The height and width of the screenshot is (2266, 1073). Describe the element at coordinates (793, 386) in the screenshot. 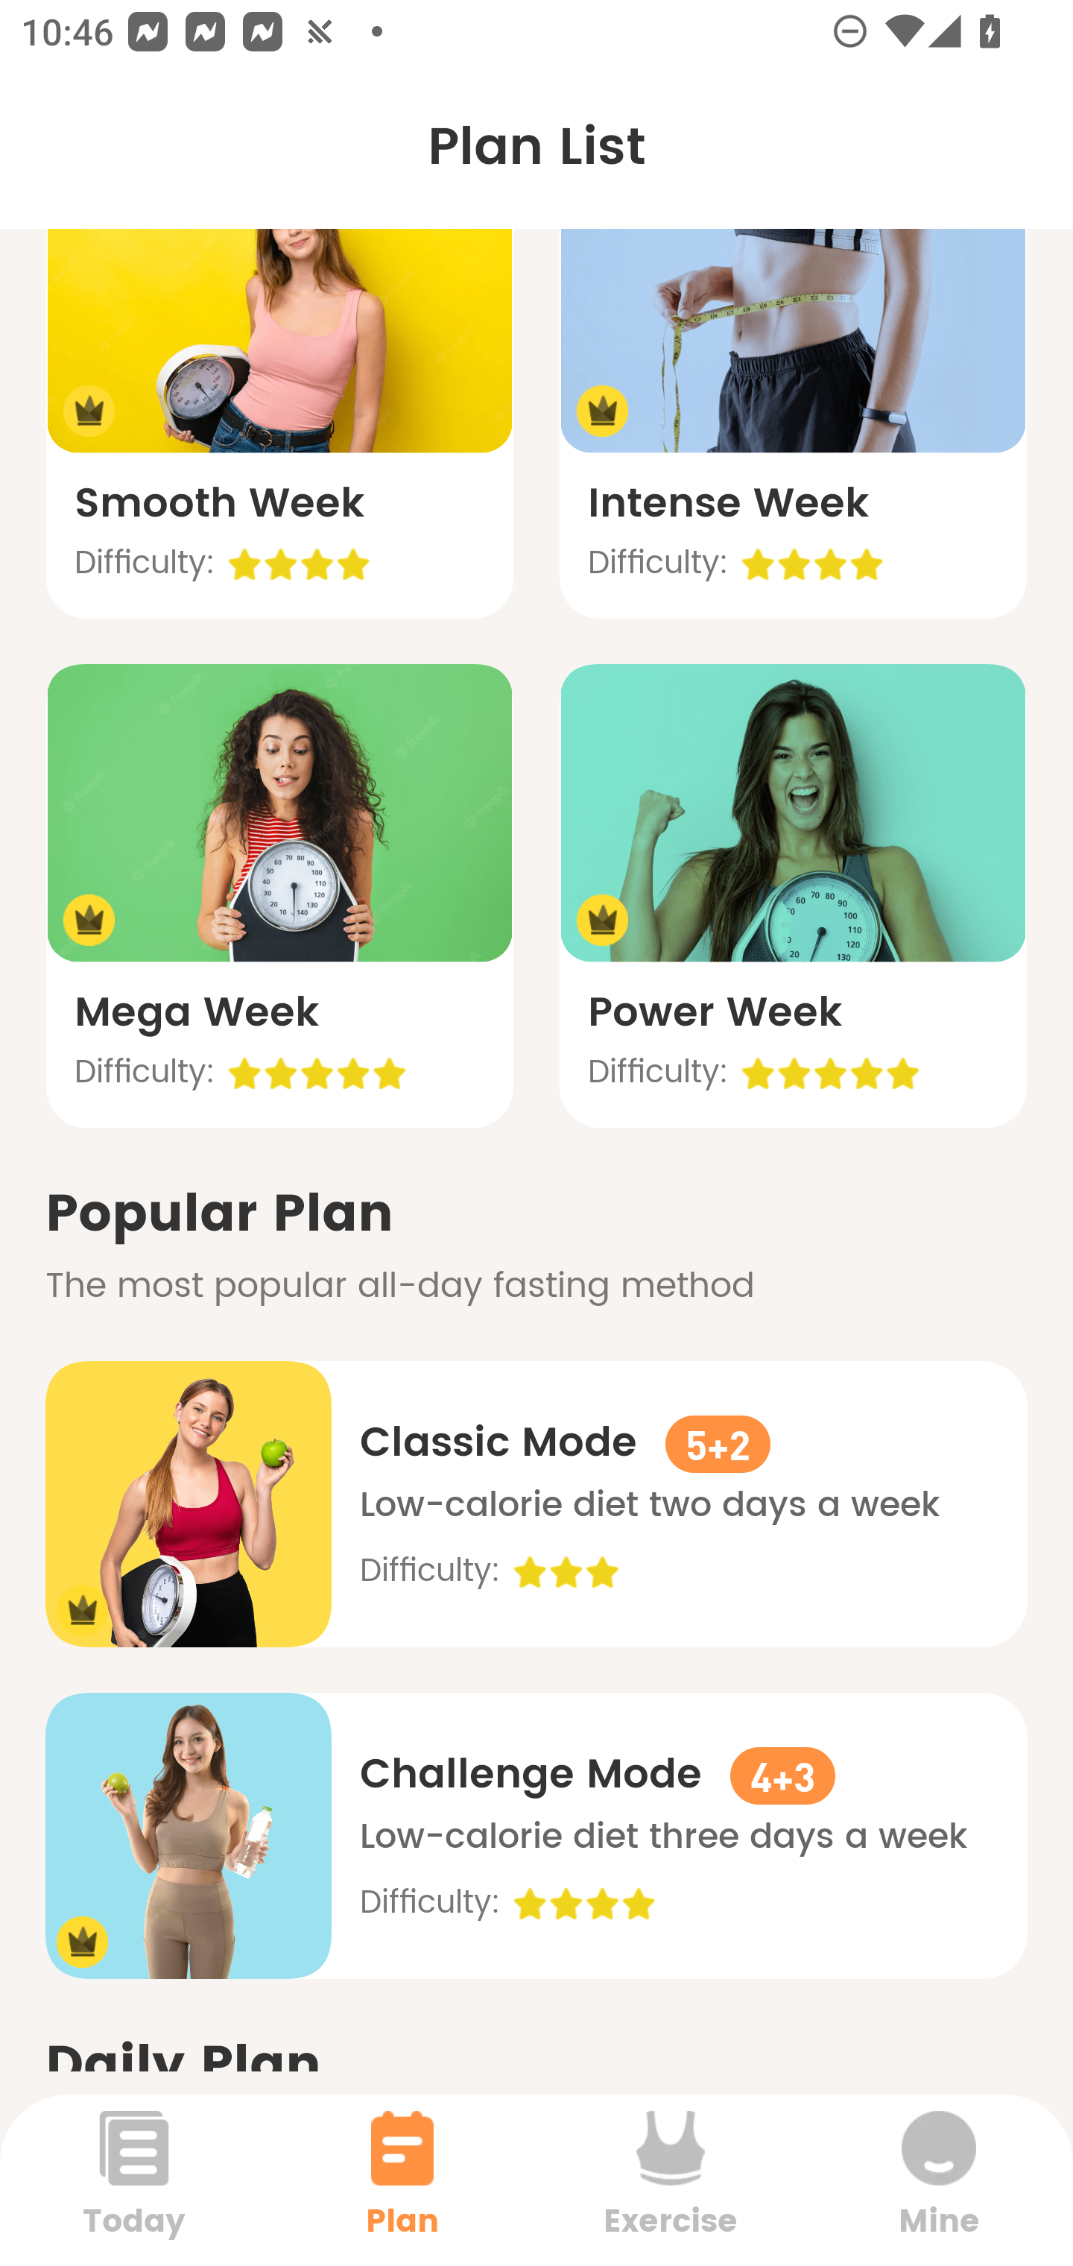

I see `Intense Week Difficulty: 4.0` at that location.